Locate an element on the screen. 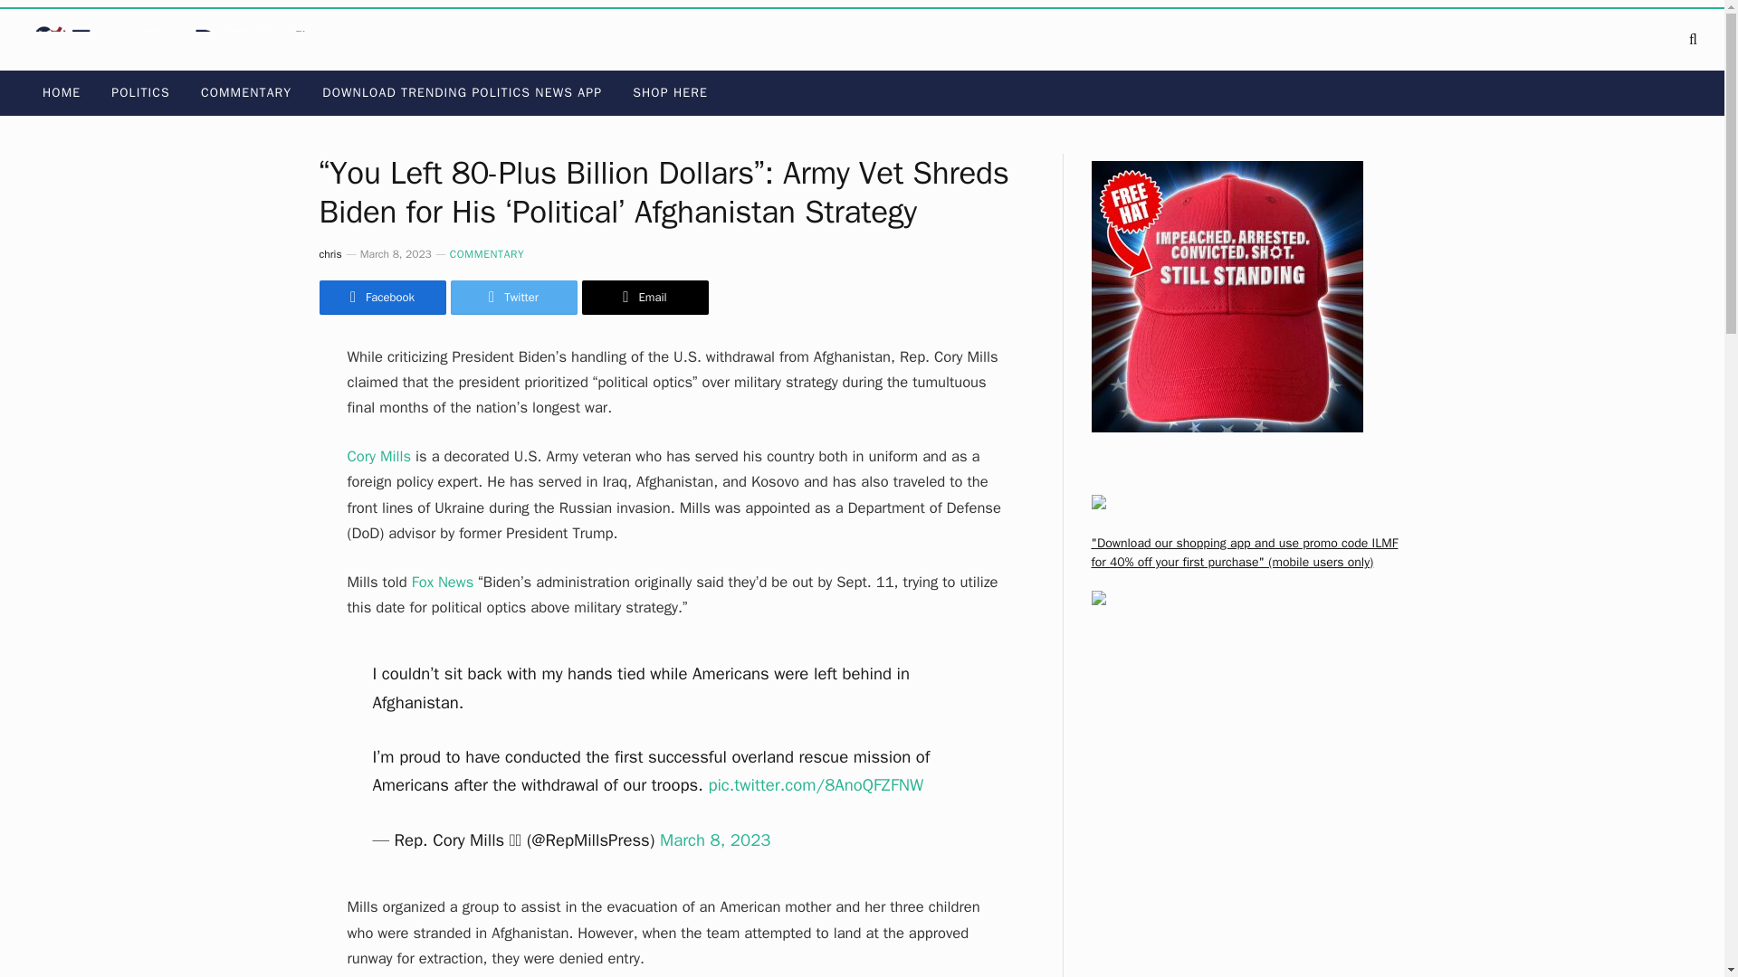 The image size is (1738, 977). Twitter is located at coordinates (513, 297).